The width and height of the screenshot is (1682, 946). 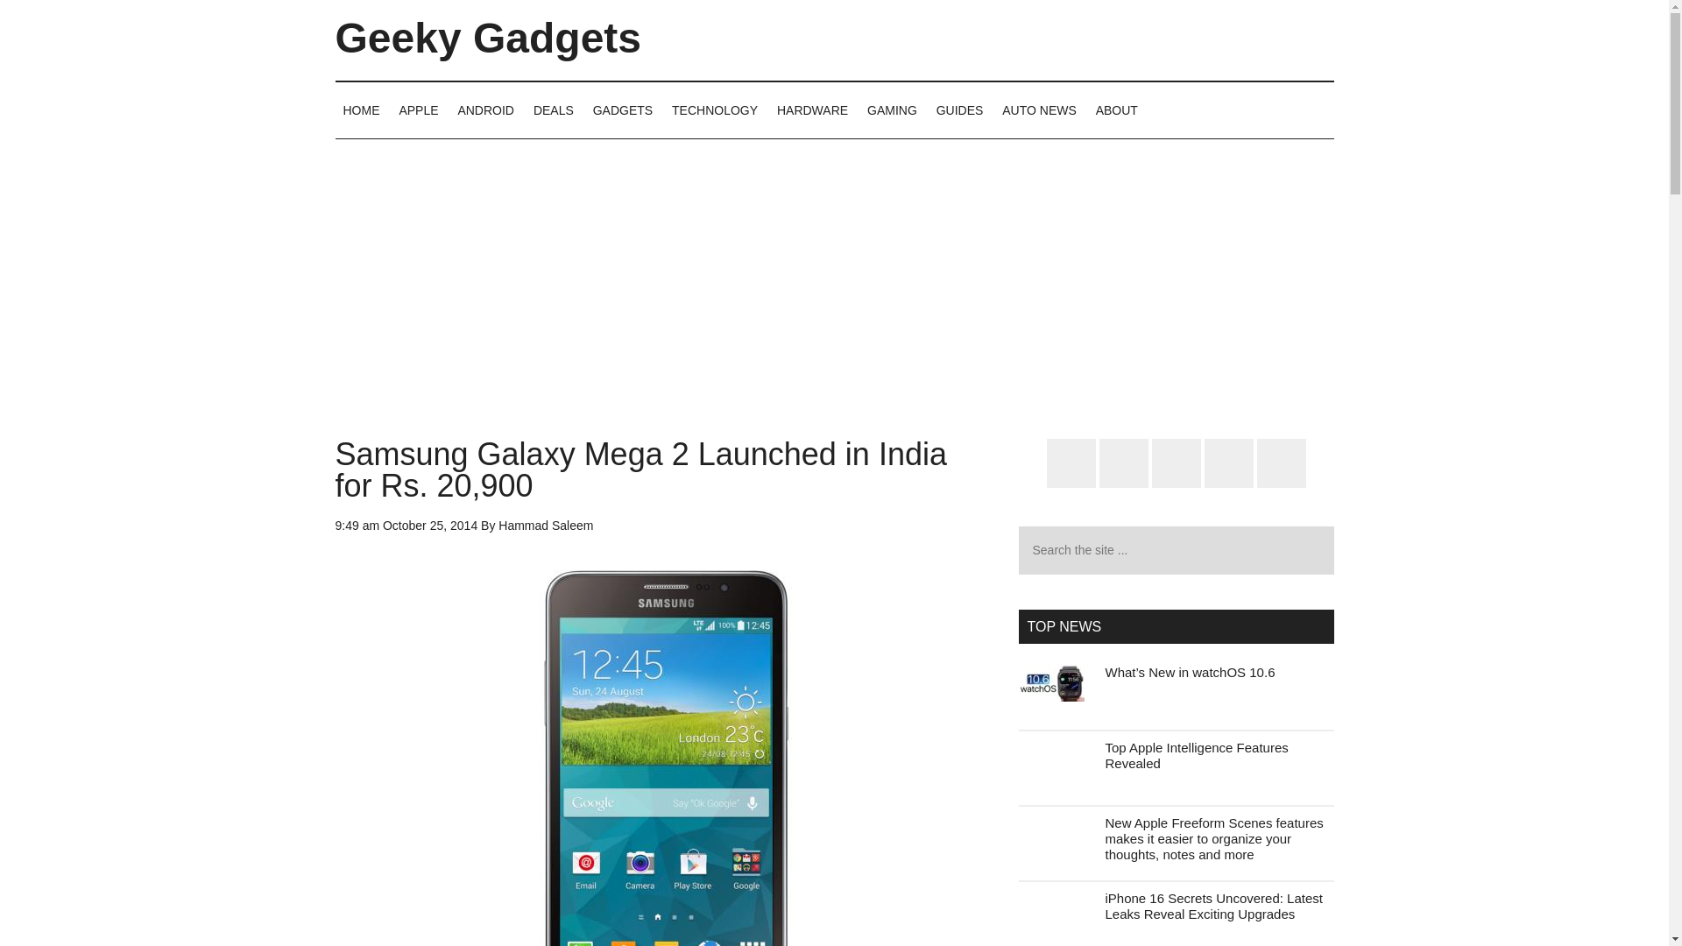 What do you see at coordinates (417, 109) in the screenshot?
I see `APPLE` at bounding box center [417, 109].